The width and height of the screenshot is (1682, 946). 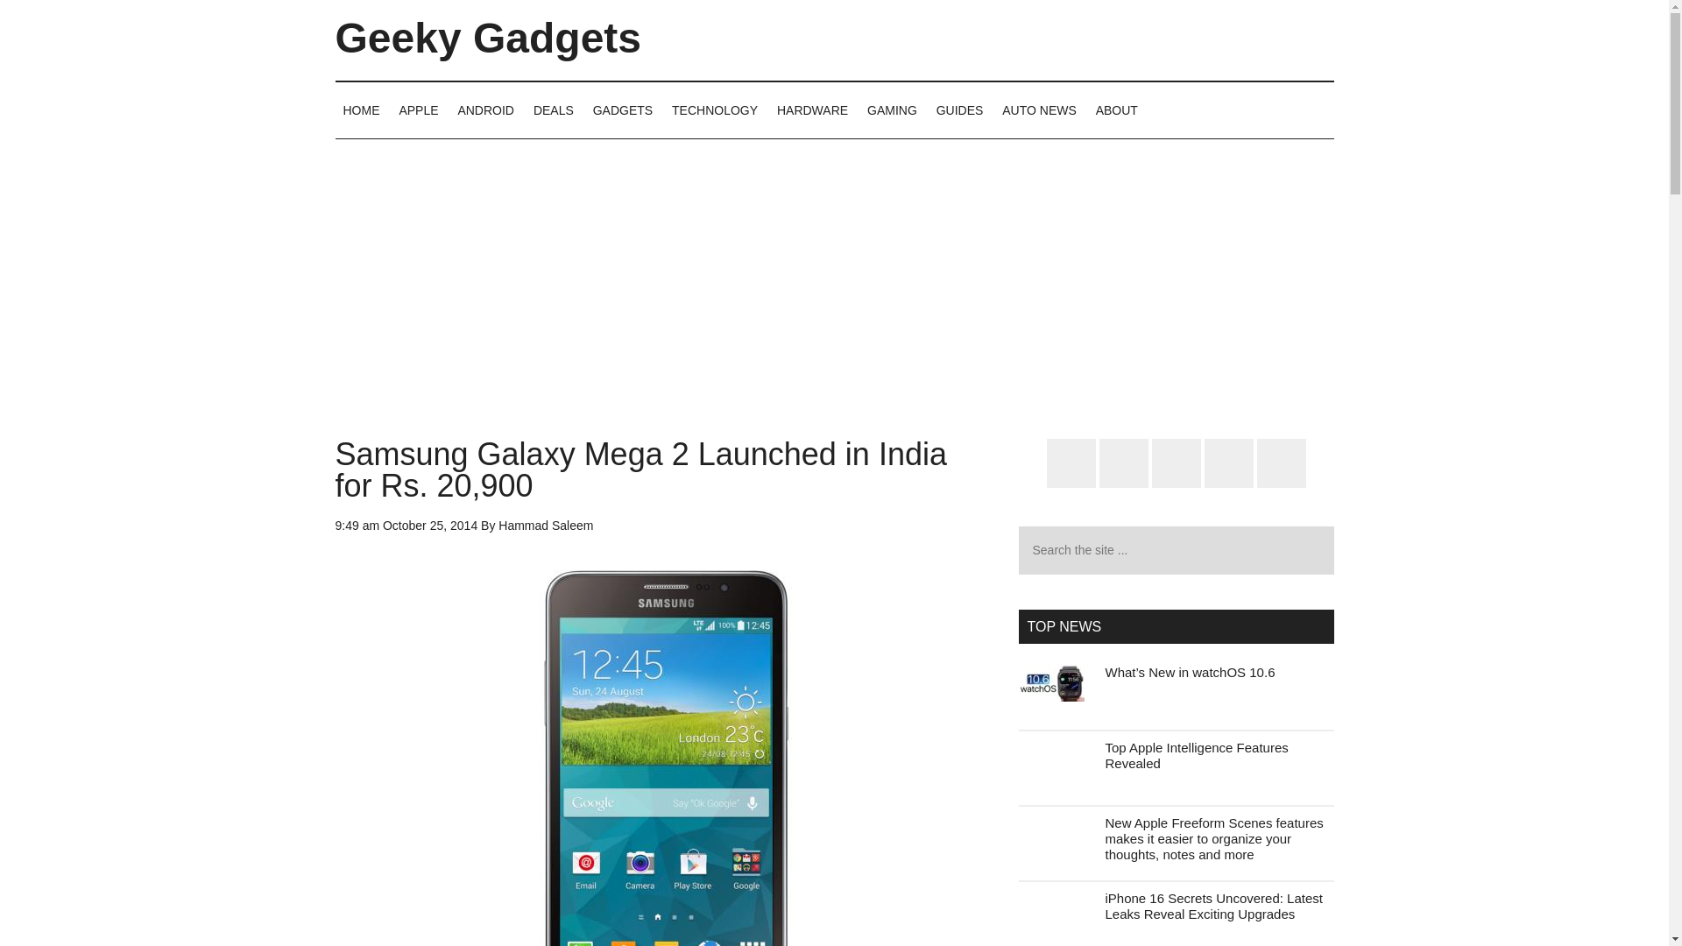 What do you see at coordinates (417, 109) in the screenshot?
I see `APPLE` at bounding box center [417, 109].